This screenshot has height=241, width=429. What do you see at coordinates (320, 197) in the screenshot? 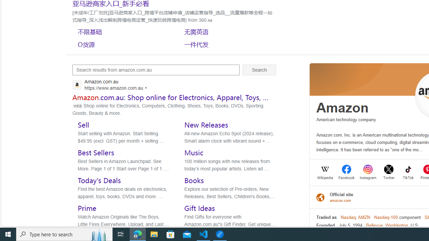
I see `Class: sp-ofsite` at bounding box center [320, 197].